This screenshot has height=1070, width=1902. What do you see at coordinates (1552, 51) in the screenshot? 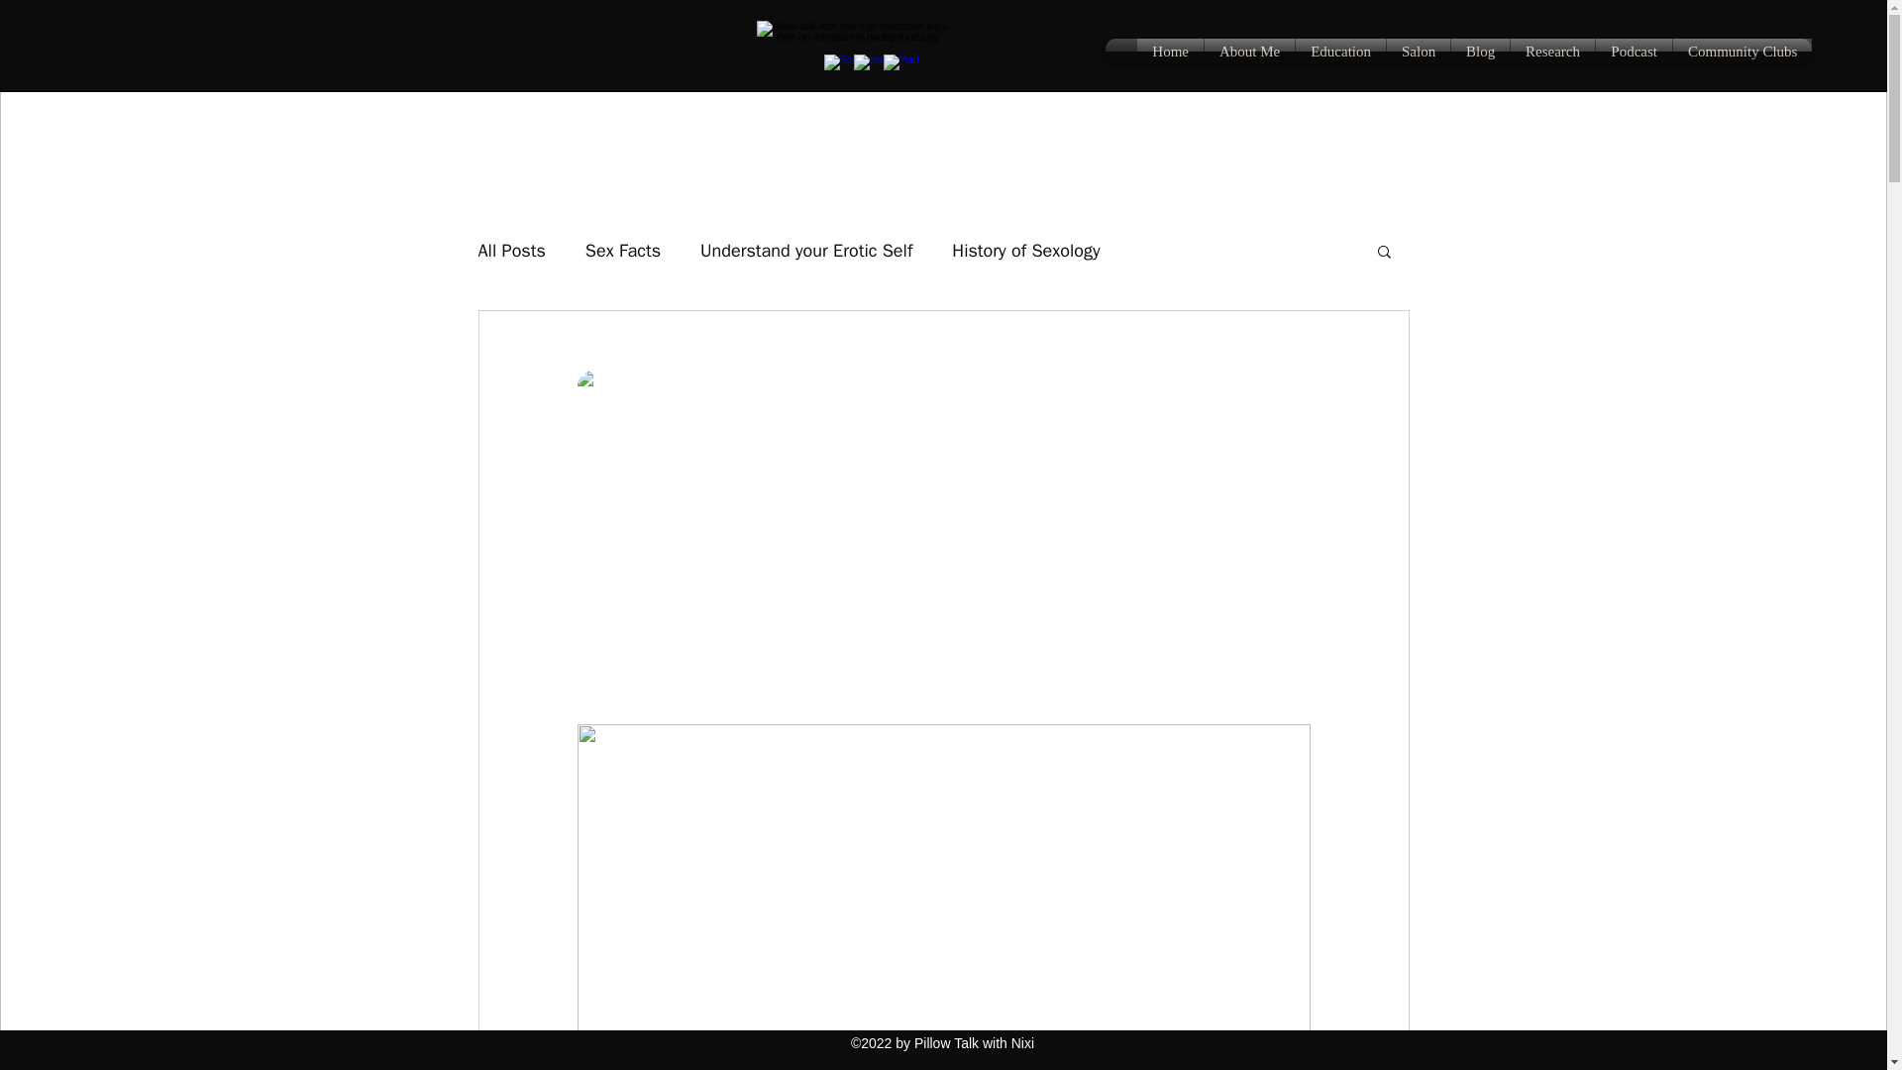
I see `Research` at bounding box center [1552, 51].